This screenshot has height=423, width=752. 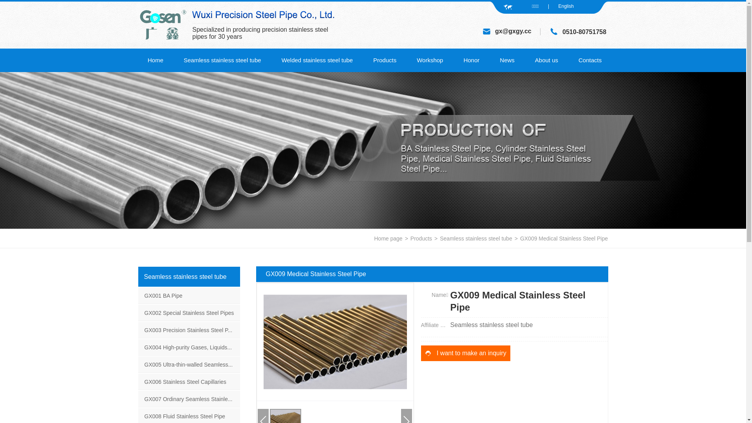 What do you see at coordinates (317, 60) in the screenshot?
I see `Welded stainless steel tube
Welded stainless steel tube` at bounding box center [317, 60].